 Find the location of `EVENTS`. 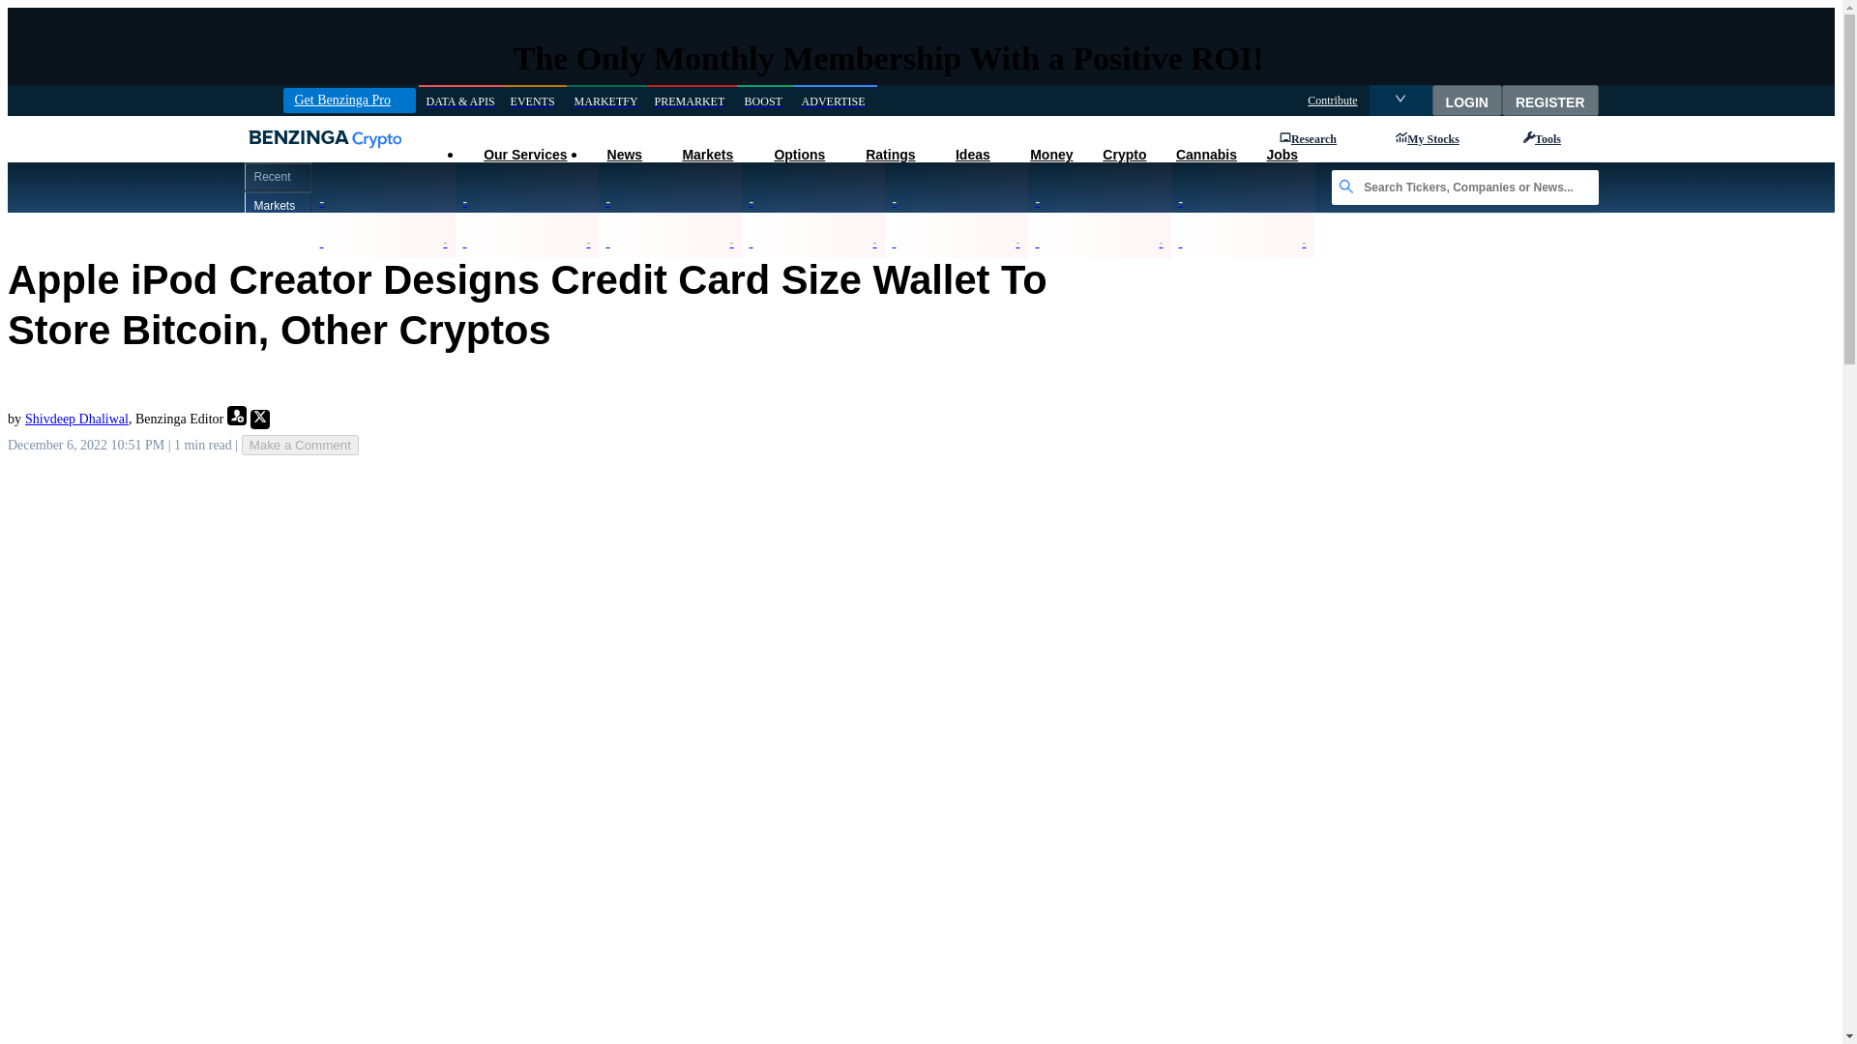

EVENTS is located at coordinates (534, 101).